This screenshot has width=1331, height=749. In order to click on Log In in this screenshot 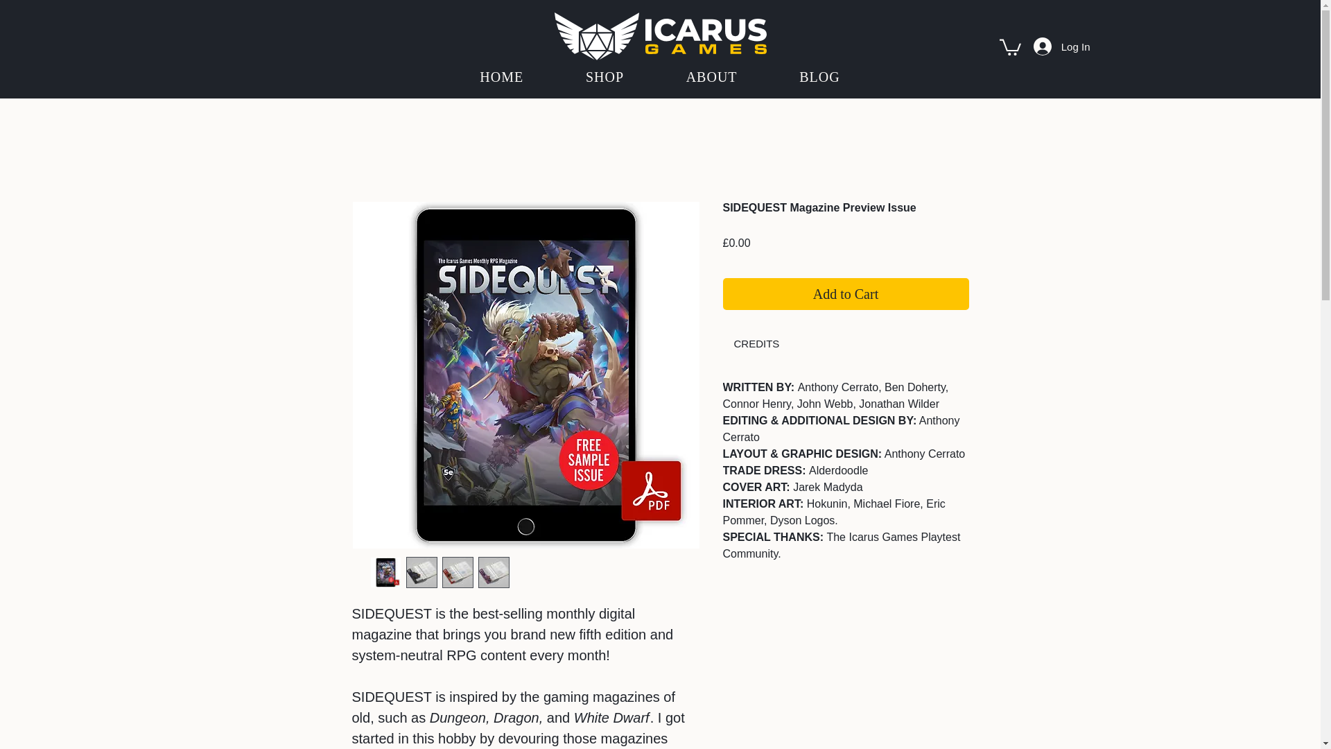, I will do `click(1062, 46)`.